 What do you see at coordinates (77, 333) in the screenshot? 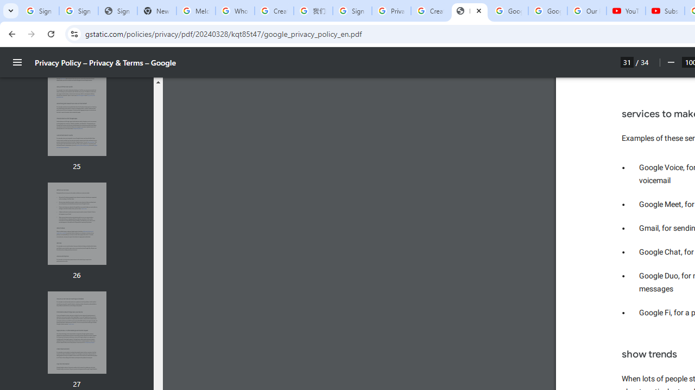
I see `Thumbnail for page 27` at bounding box center [77, 333].